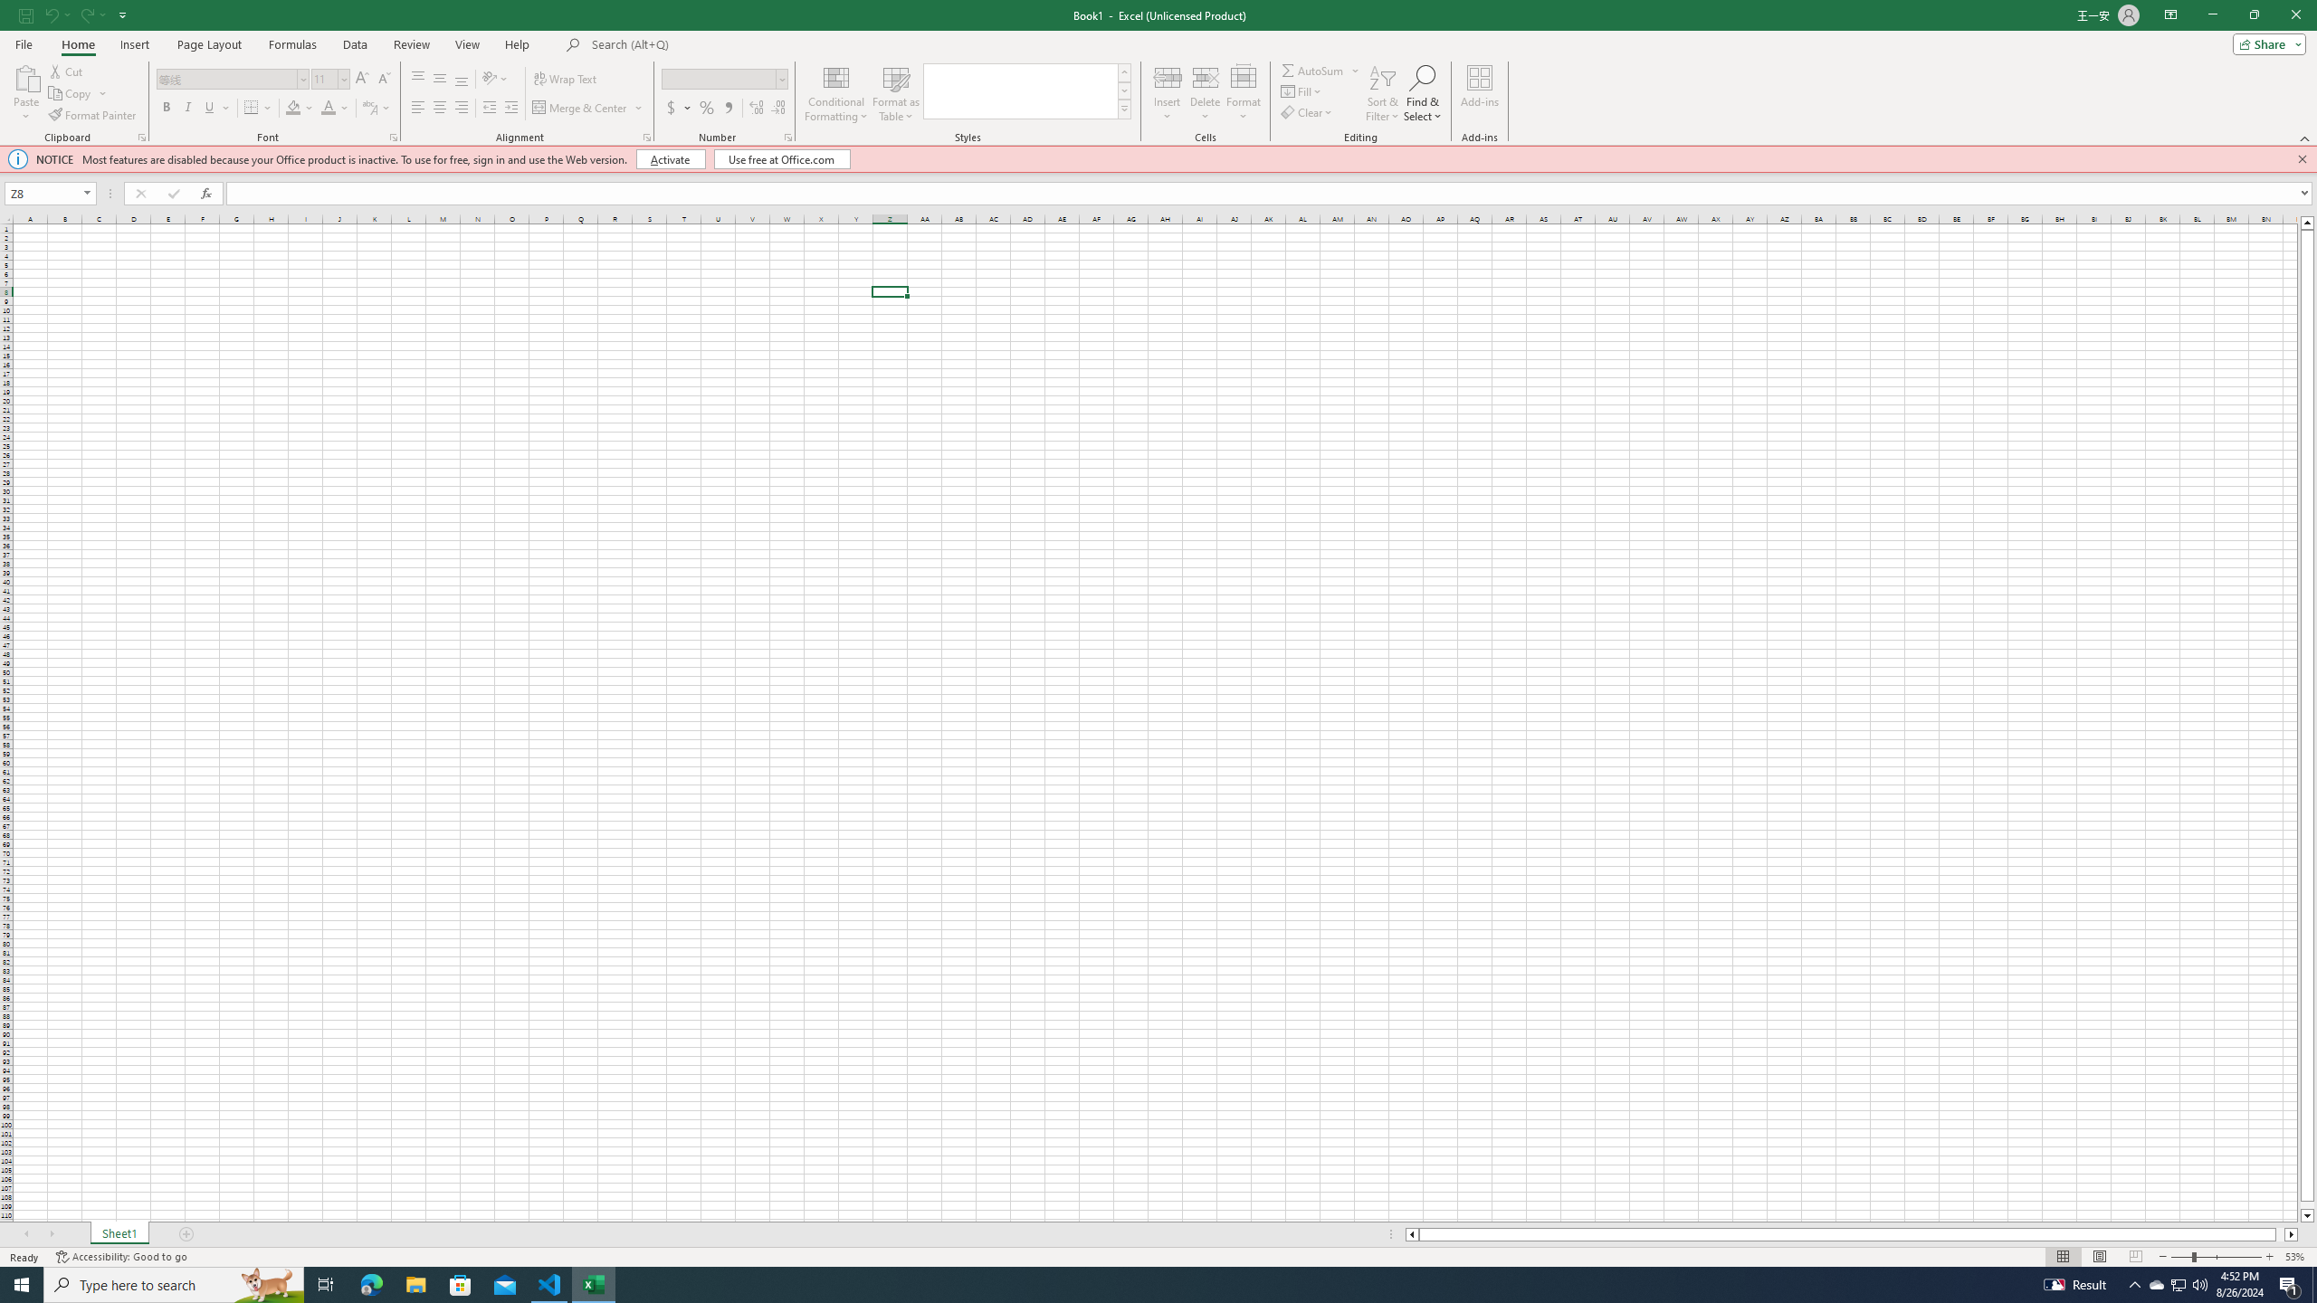 The image size is (2317, 1303). Describe the element at coordinates (252, 109) in the screenshot. I see `Bottom Border` at that location.